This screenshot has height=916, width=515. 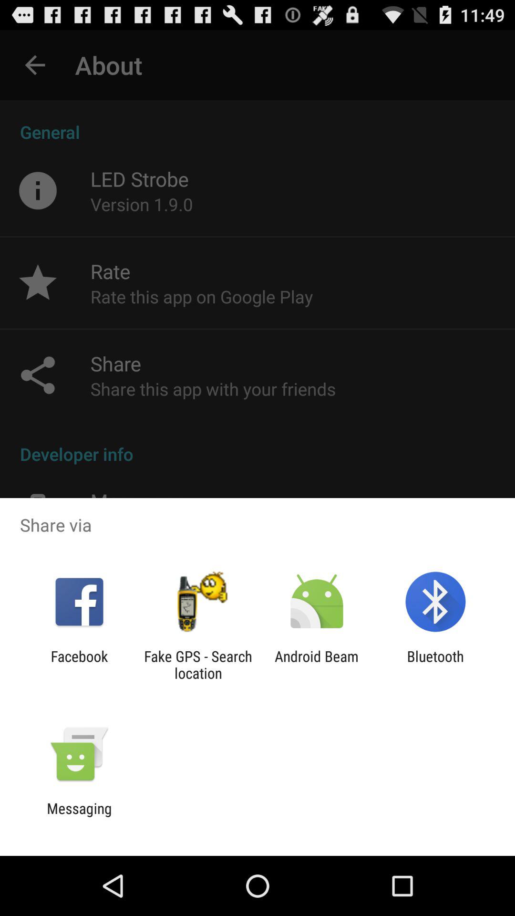 I want to click on launch icon to the left of the bluetooth icon, so click(x=317, y=665).